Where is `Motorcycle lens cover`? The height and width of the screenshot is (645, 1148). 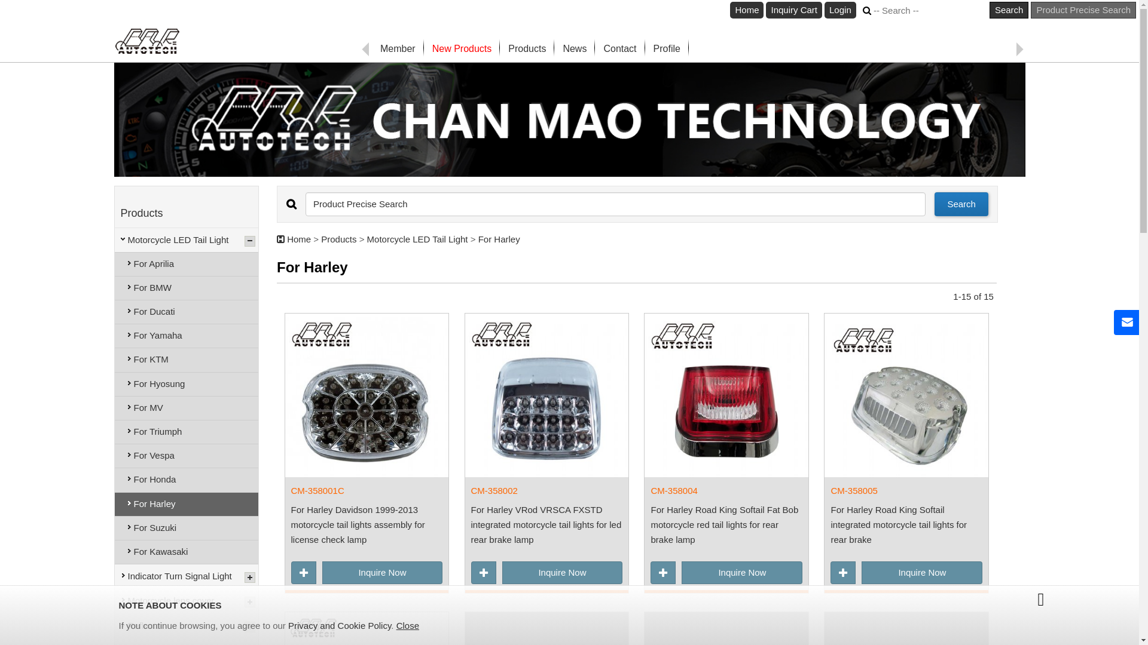 Motorcycle lens cover is located at coordinates (185, 600).